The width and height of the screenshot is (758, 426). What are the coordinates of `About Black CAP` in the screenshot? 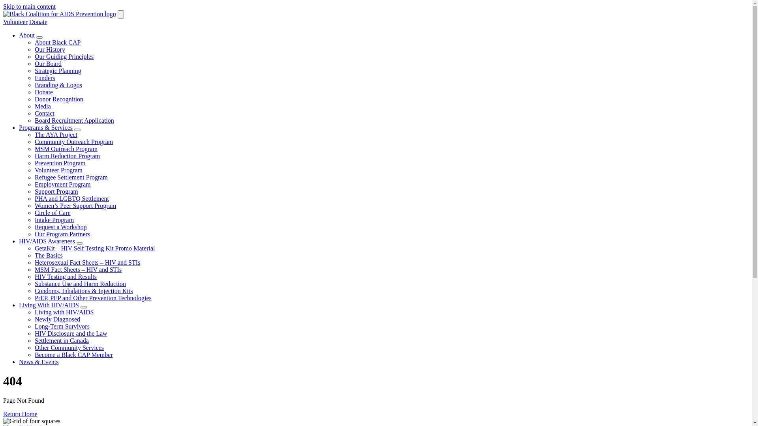 It's located at (58, 43).